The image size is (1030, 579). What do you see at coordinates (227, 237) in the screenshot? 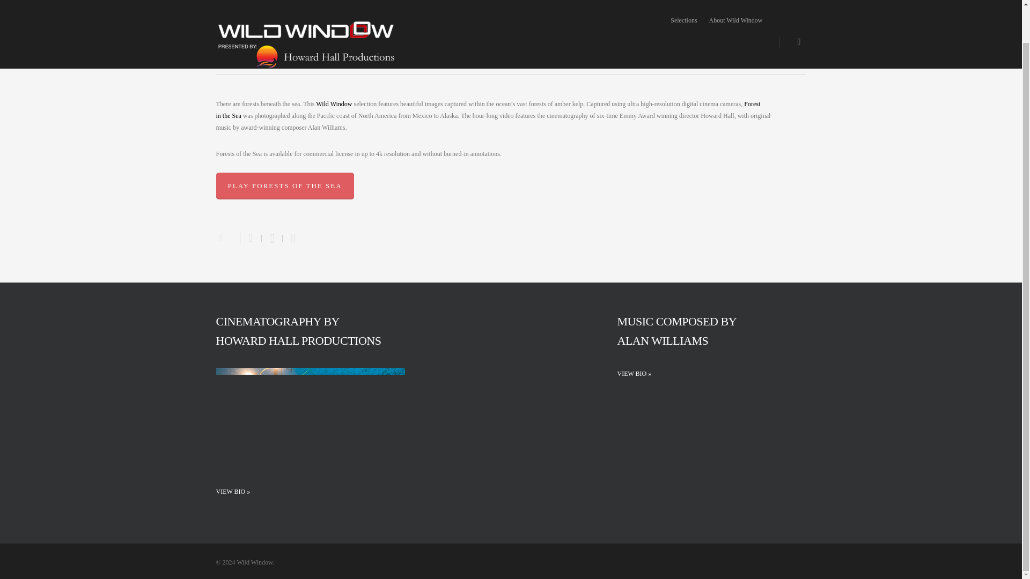
I see `Love this` at bounding box center [227, 237].